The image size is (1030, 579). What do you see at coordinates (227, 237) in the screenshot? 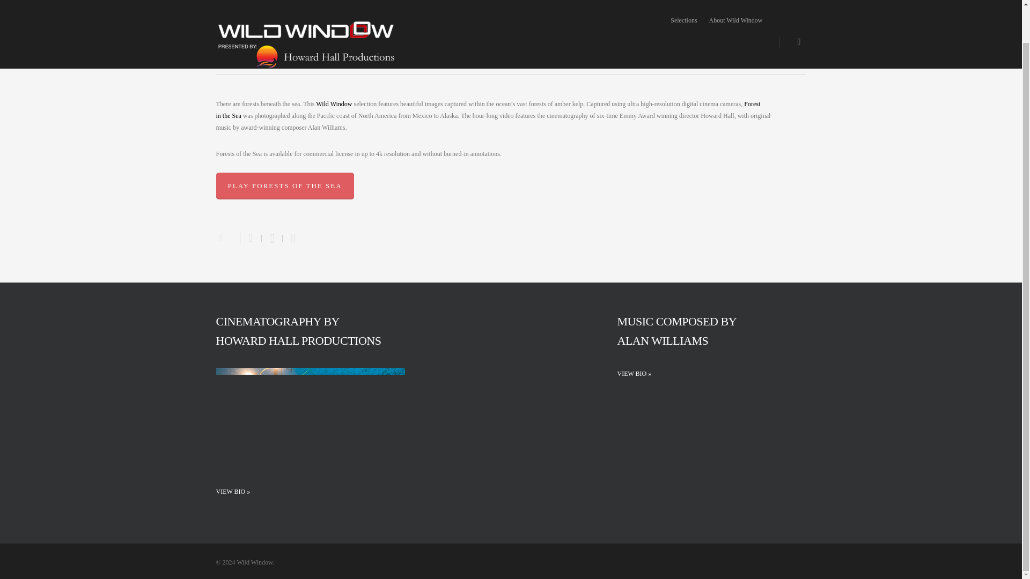
I see `Love this` at bounding box center [227, 237].